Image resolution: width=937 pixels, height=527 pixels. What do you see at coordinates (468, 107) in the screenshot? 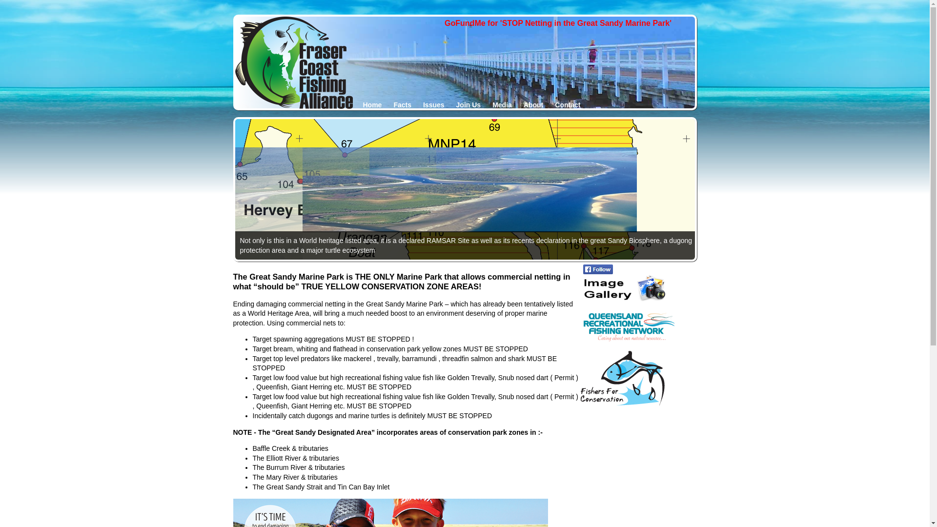
I see `Join Us` at bounding box center [468, 107].